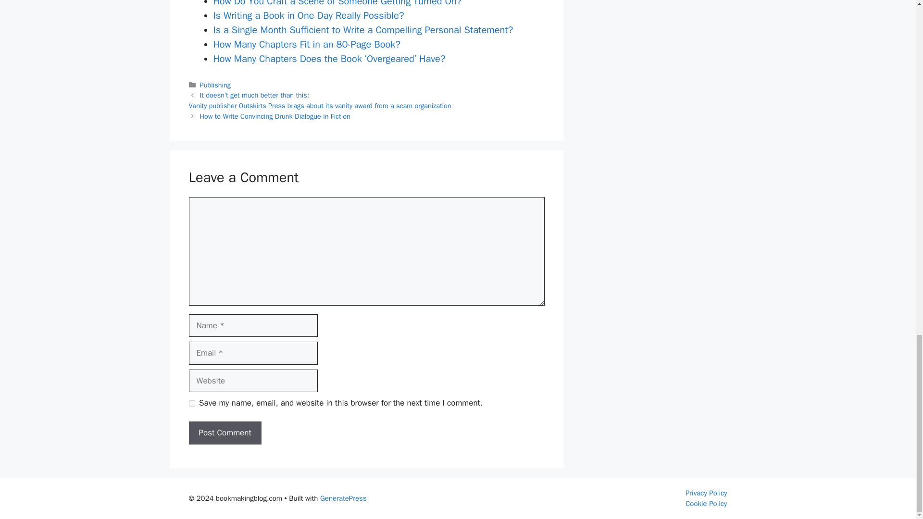 This screenshot has height=519, width=923. Describe the element at coordinates (343, 498) in the screenshot. I see `GeneratePress` at that location.